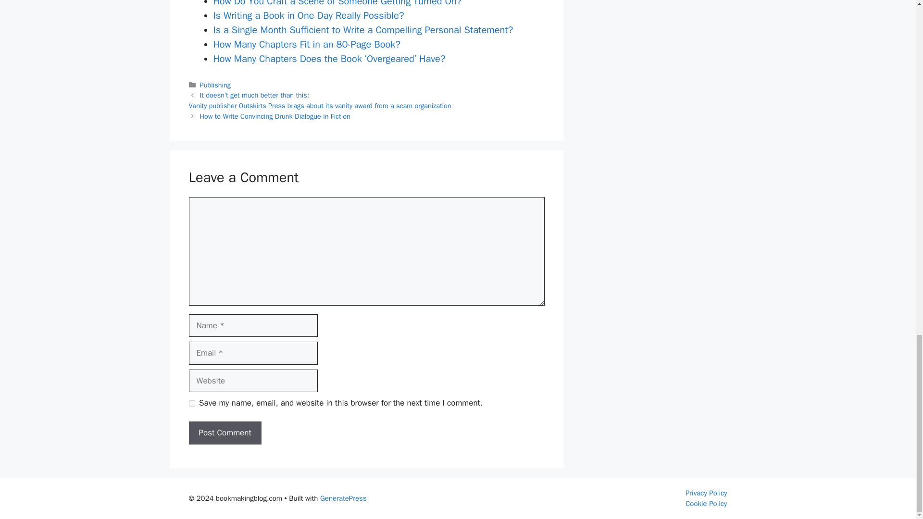 This screenshot has height=519, width=923. Describe the element at coordinates (343, 498) in the screenshot. I see `GeneratePress` at that location.